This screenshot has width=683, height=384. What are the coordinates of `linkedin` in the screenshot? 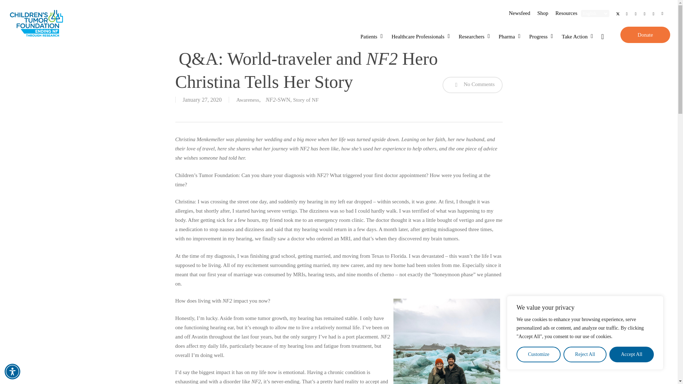 It's located at (636, 14).